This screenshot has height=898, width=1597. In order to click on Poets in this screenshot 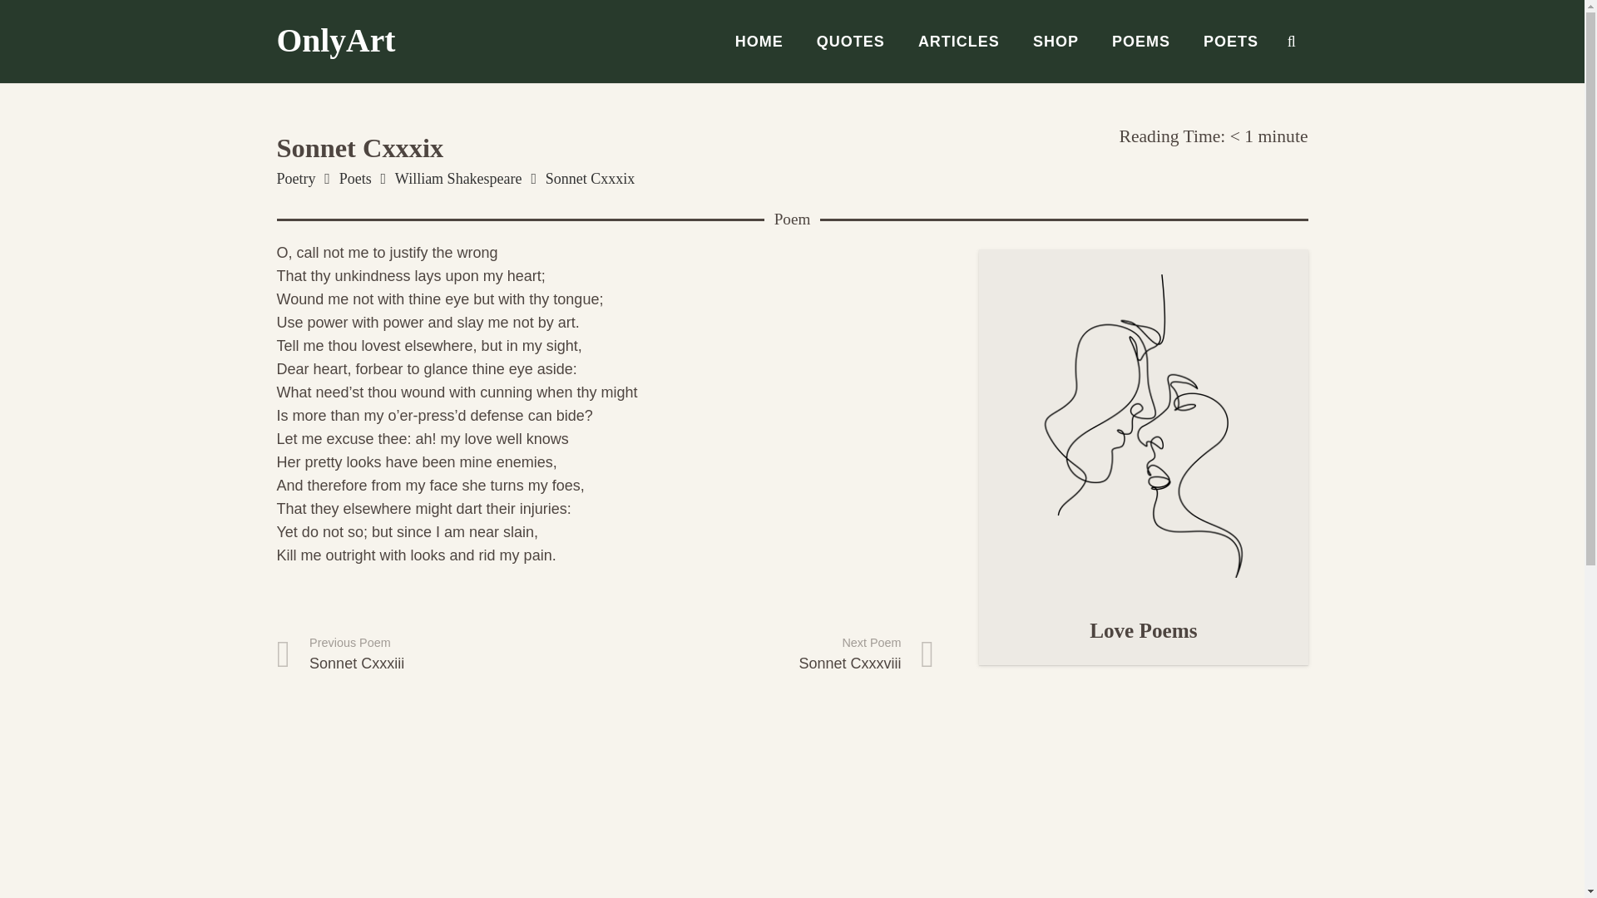, I will do `click(850, 42)`.